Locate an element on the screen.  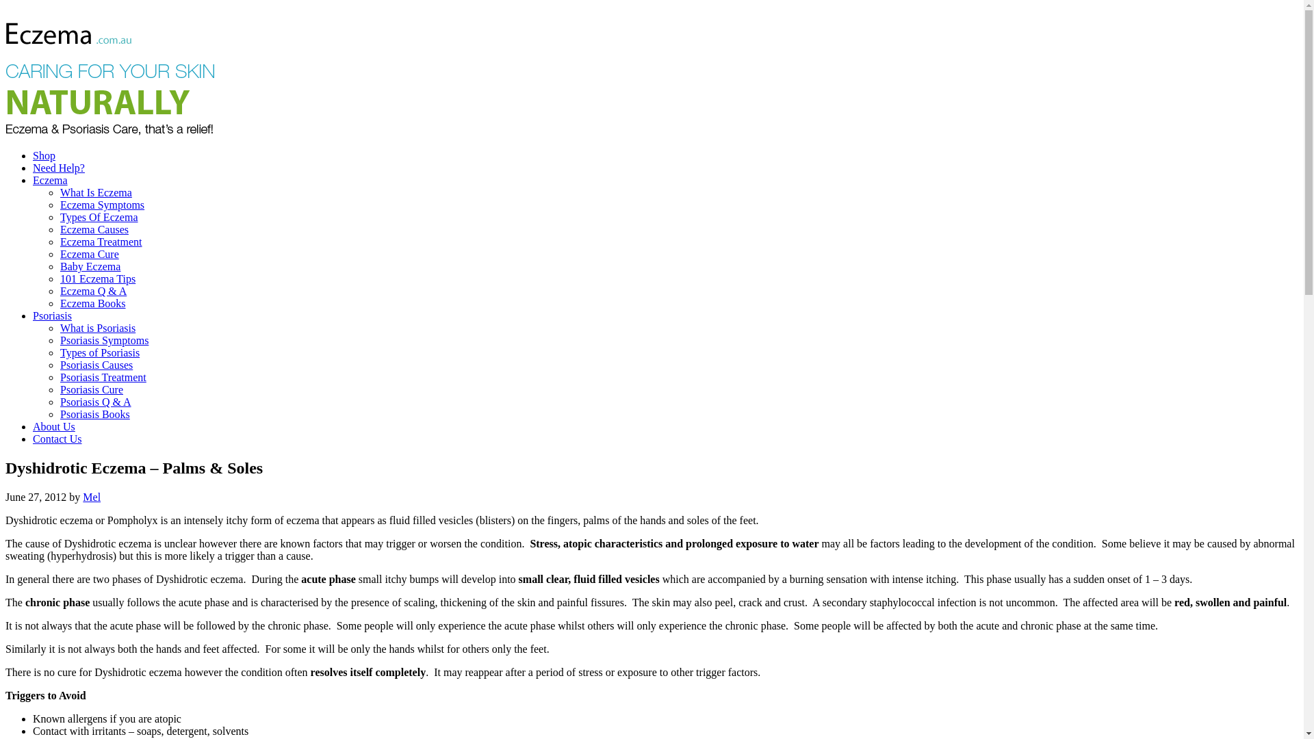
Contact Us is located at coordinates (57, 439).